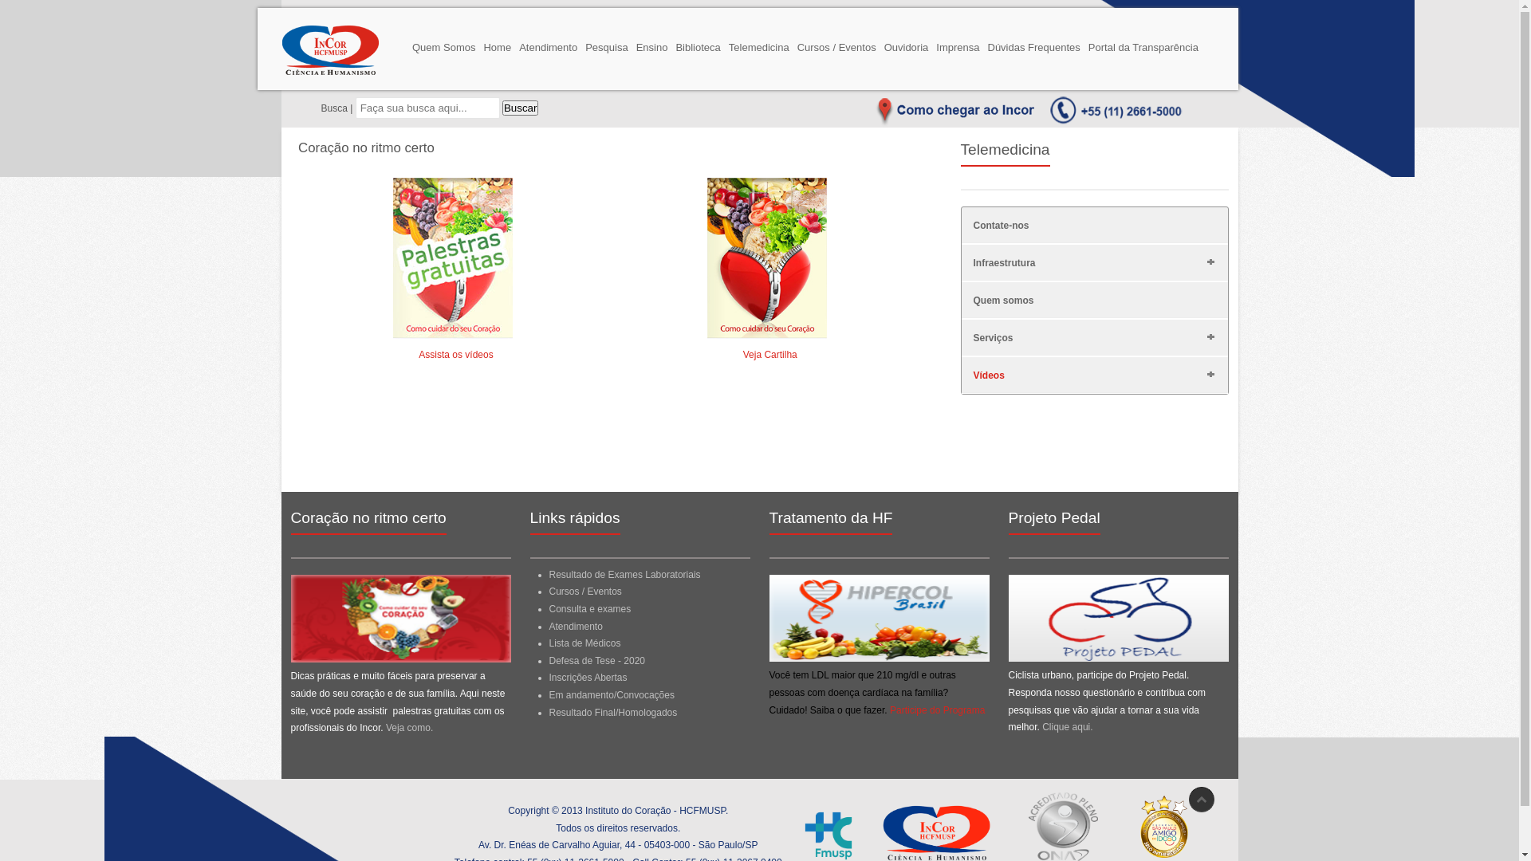  I want to click on Veja Cartilha, so click(770, 346).